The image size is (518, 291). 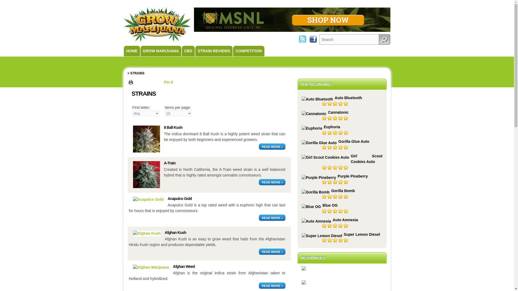 I want to click on Read more..., so click(x=272, y=182).